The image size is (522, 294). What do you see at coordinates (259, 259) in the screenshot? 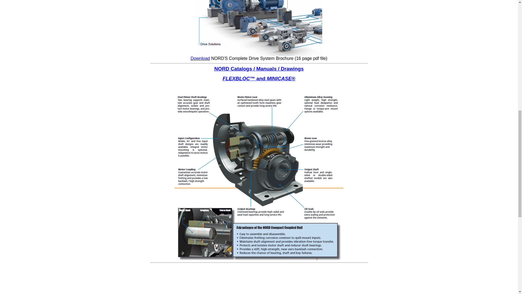
I see `Nord Gear Flexbloc and Minicase` at bounding box center [259, 259].